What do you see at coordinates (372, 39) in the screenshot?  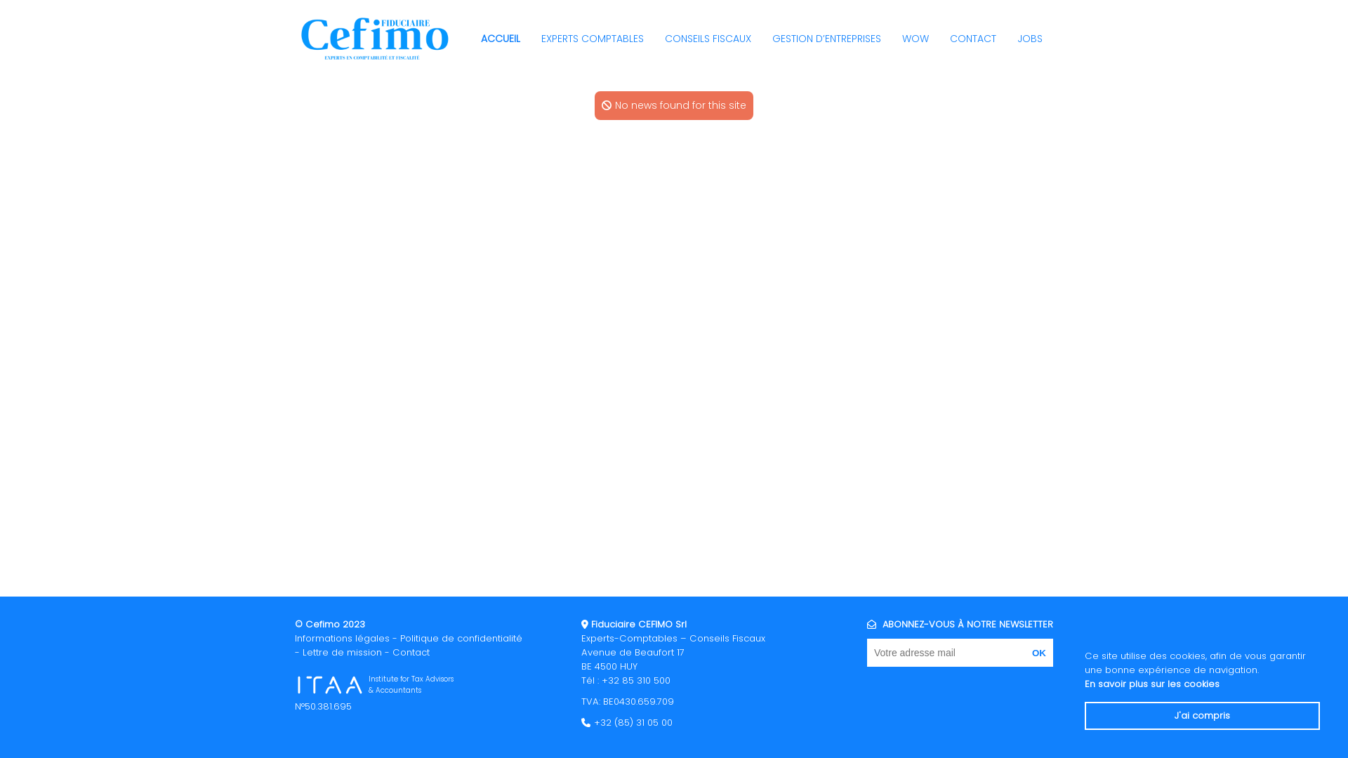 I see `Cefimo` at bounding box center [372, 39].